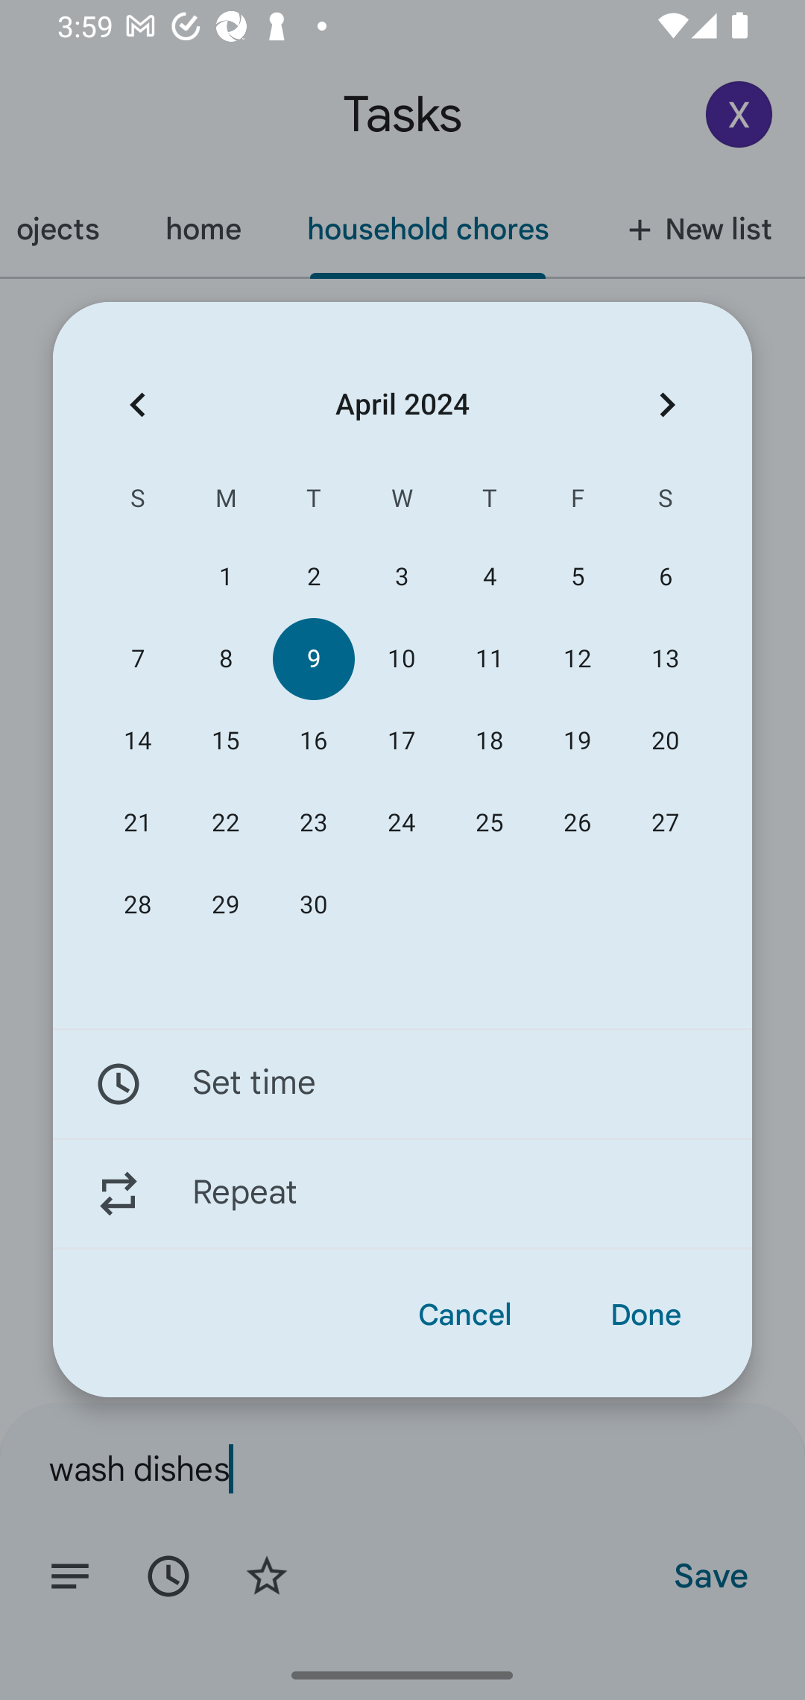  Describe the element at coordinates (313, 659) in the screenshot. I see `9 09 April 2024` at that location.